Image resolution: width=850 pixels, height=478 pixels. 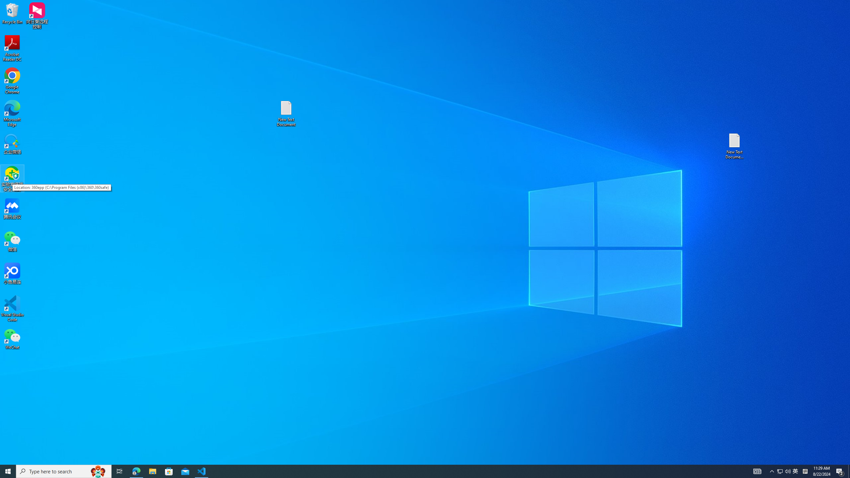 I want to click on Microsoft Store, so click(x=784, y=471).